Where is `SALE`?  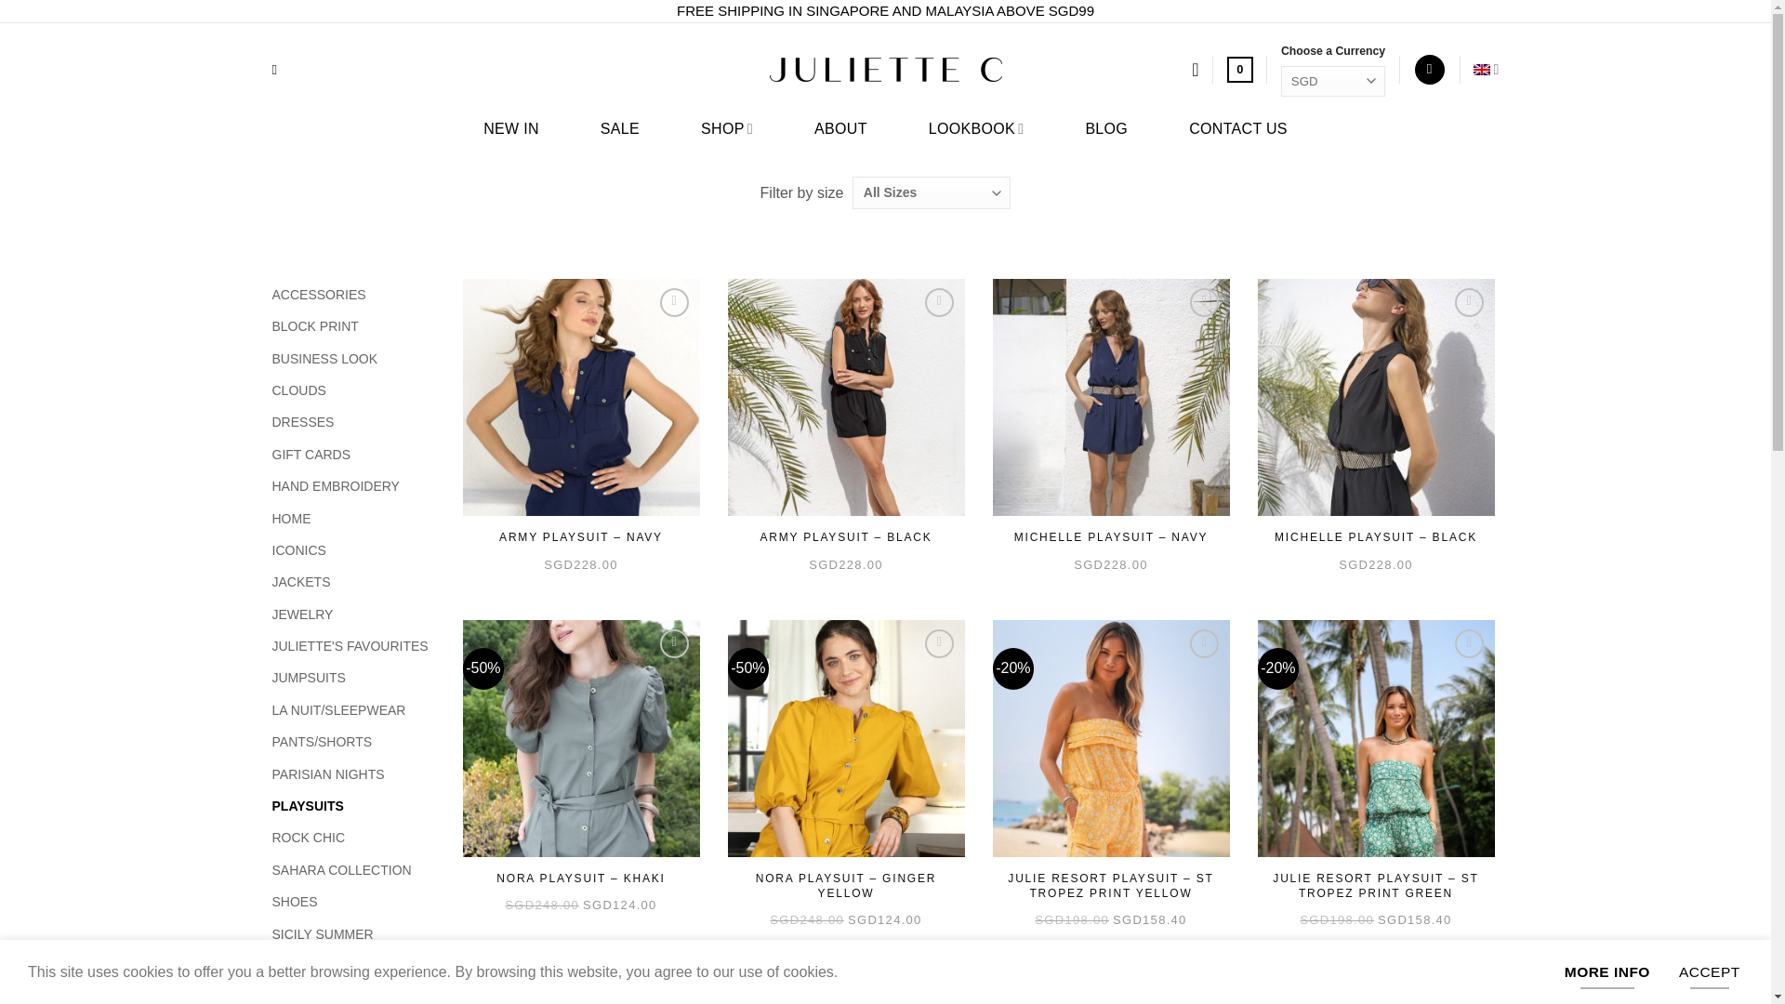
SALE is located at coordinates (619, 132).